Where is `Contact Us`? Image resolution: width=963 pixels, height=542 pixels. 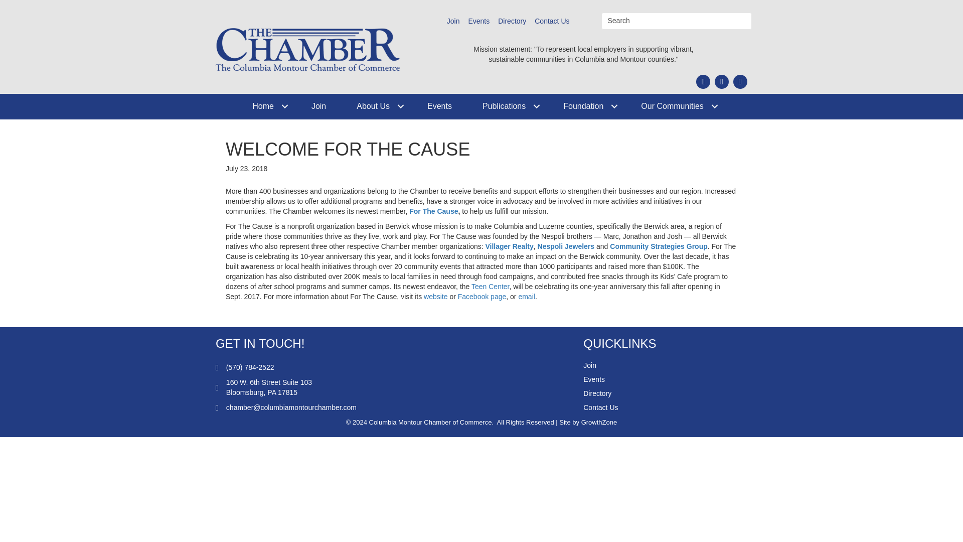 Contact Us is located at coordinates (552, 21).